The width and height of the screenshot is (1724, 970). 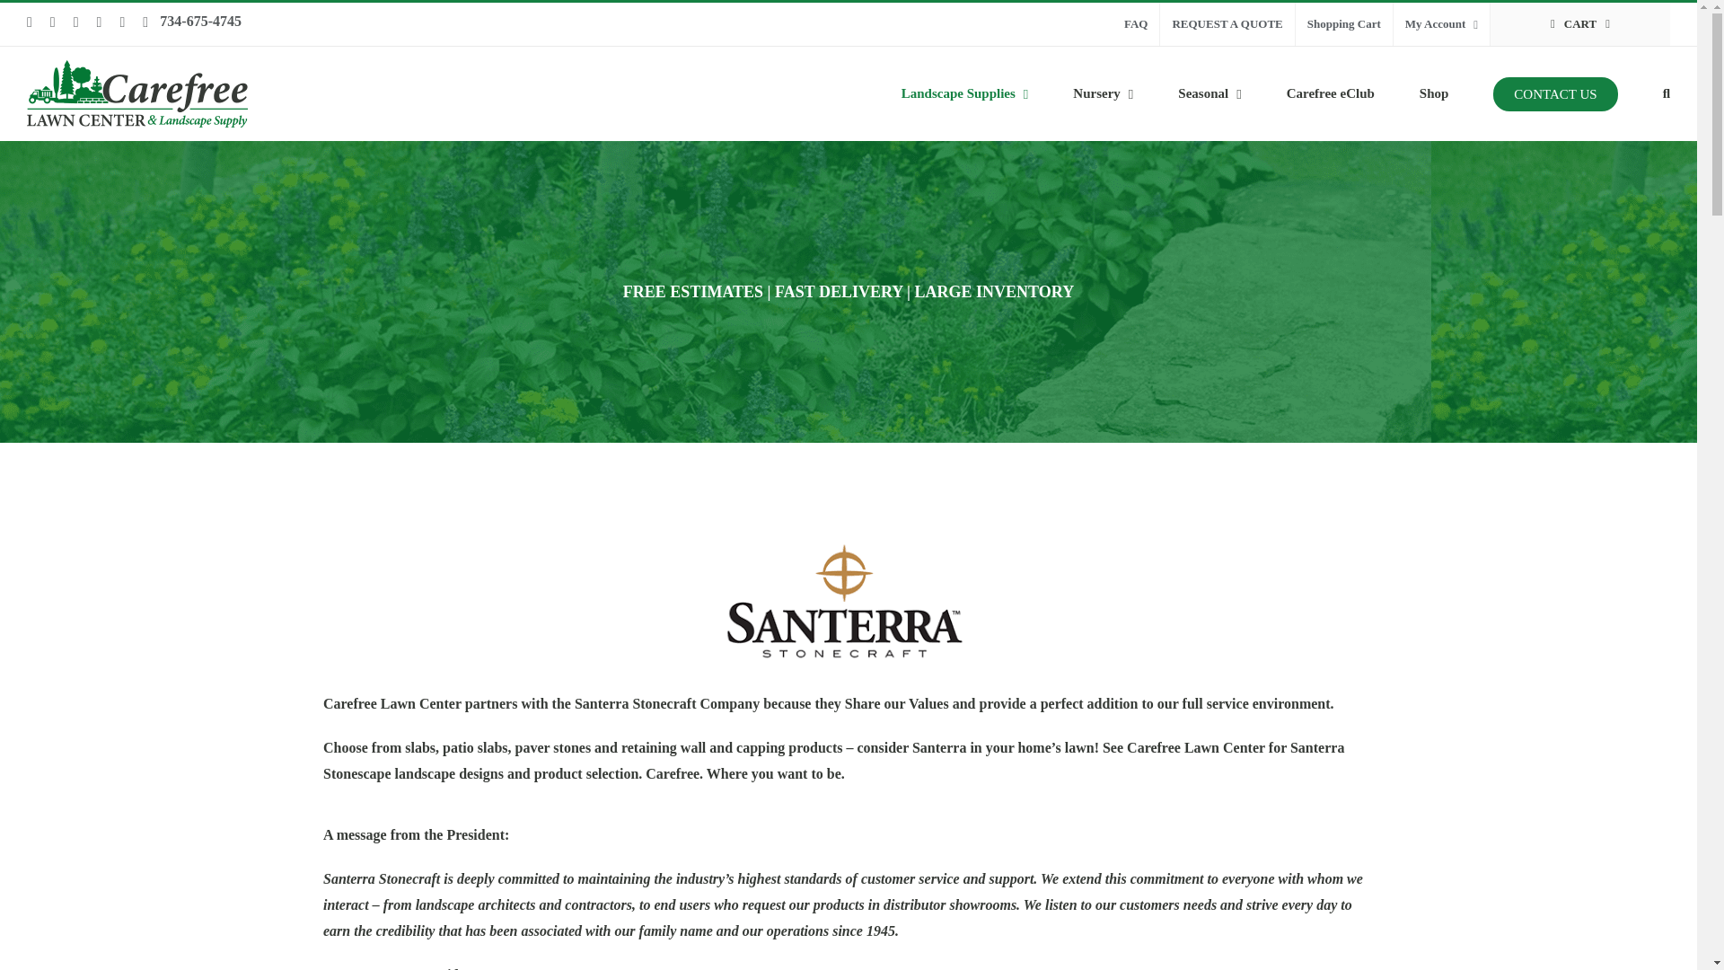 I want to click on FAQ, so click(x=1135, y=23).